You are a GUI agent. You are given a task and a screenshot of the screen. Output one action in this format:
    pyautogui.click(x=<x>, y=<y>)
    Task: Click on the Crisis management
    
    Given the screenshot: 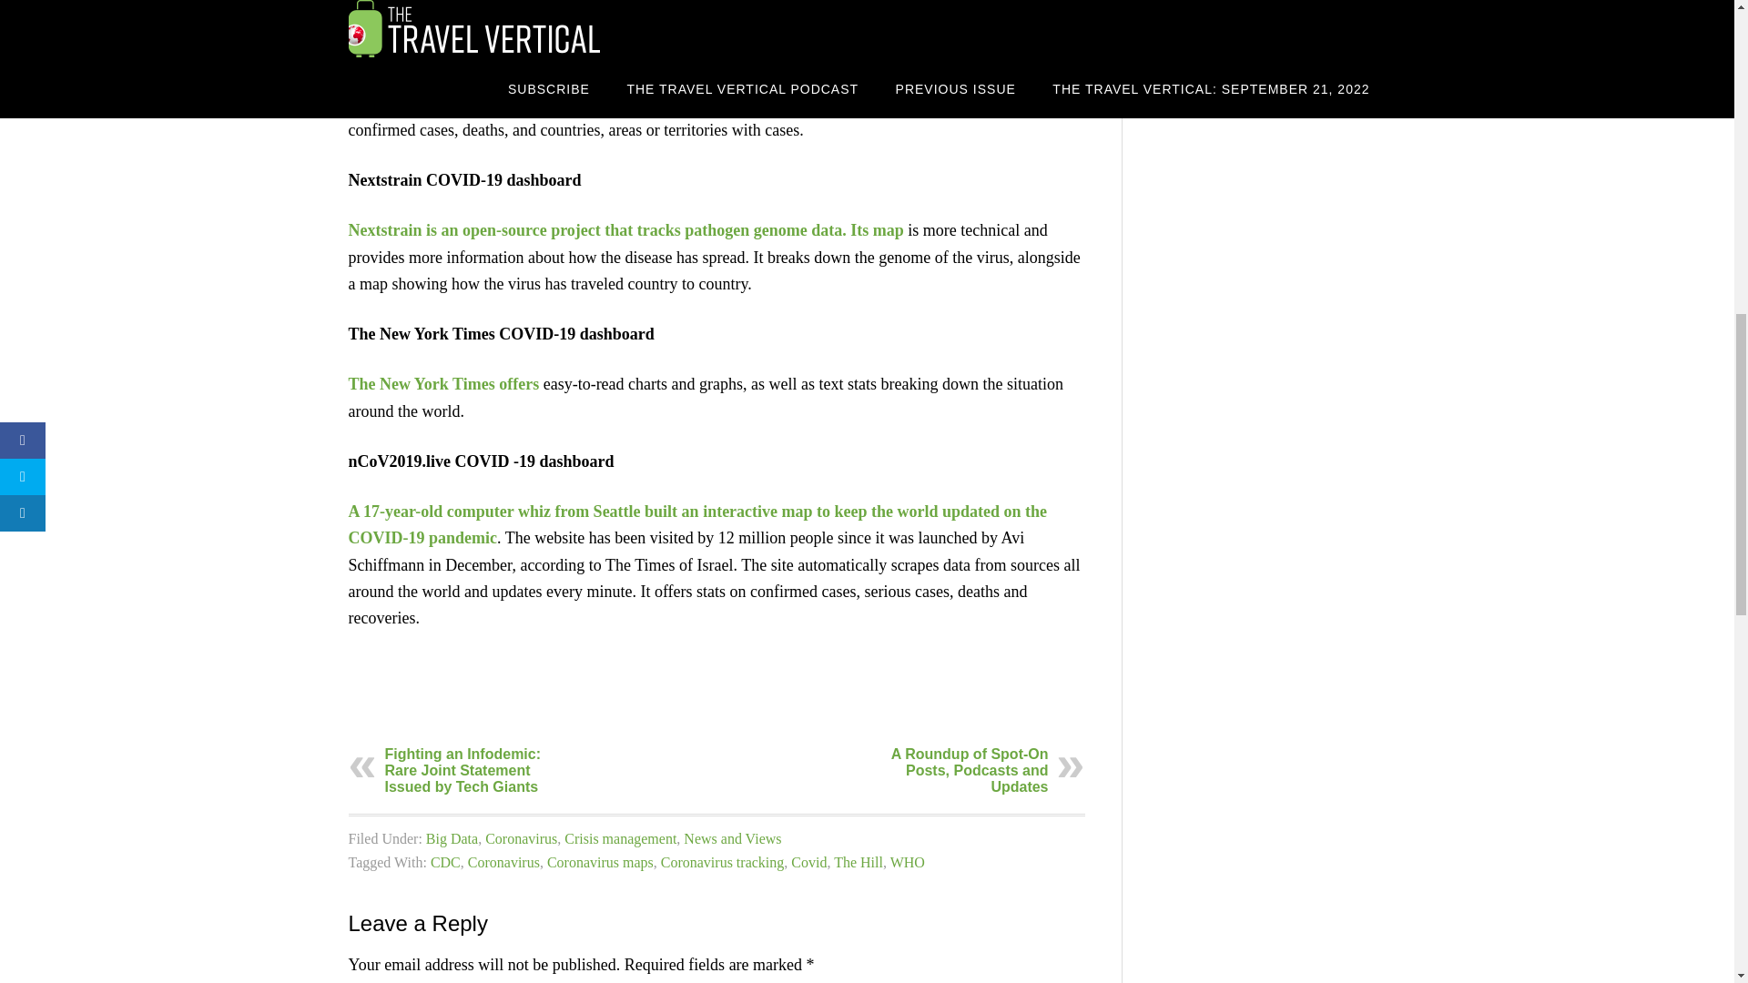 What is the action you would take?
    pyautogui.click(x=621, y=837)
    